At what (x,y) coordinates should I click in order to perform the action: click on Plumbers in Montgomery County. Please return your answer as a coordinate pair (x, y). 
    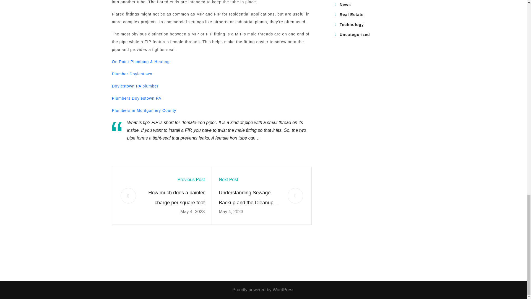
    Looking at the image, I should click on (144, 110).